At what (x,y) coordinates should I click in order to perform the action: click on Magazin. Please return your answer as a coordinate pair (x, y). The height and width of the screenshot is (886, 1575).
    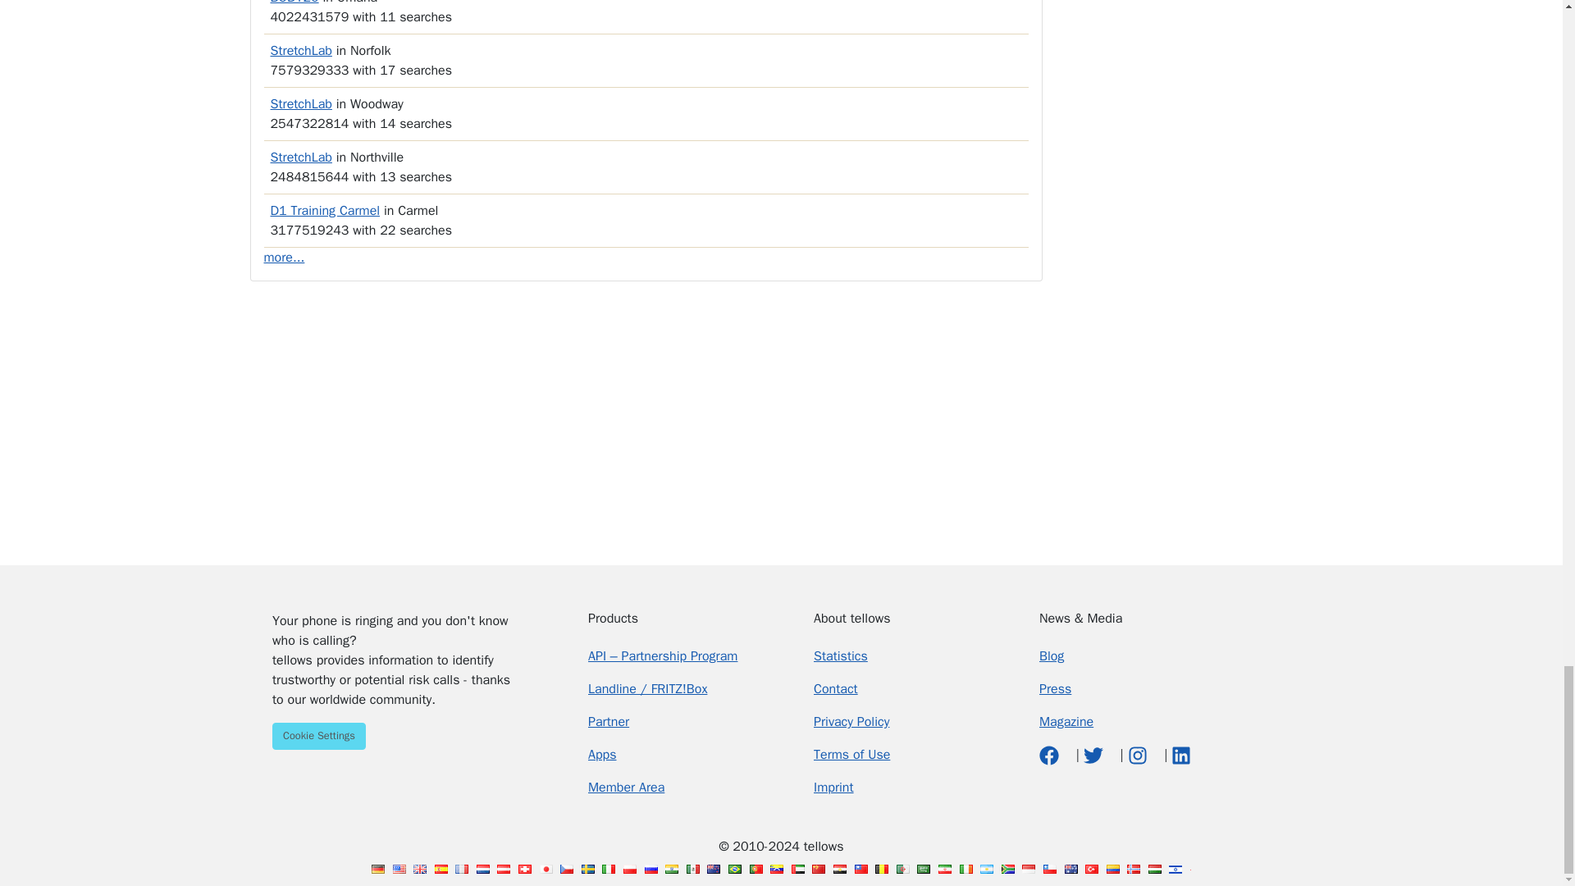
    Looking at the image, I should click on (1066, 722).